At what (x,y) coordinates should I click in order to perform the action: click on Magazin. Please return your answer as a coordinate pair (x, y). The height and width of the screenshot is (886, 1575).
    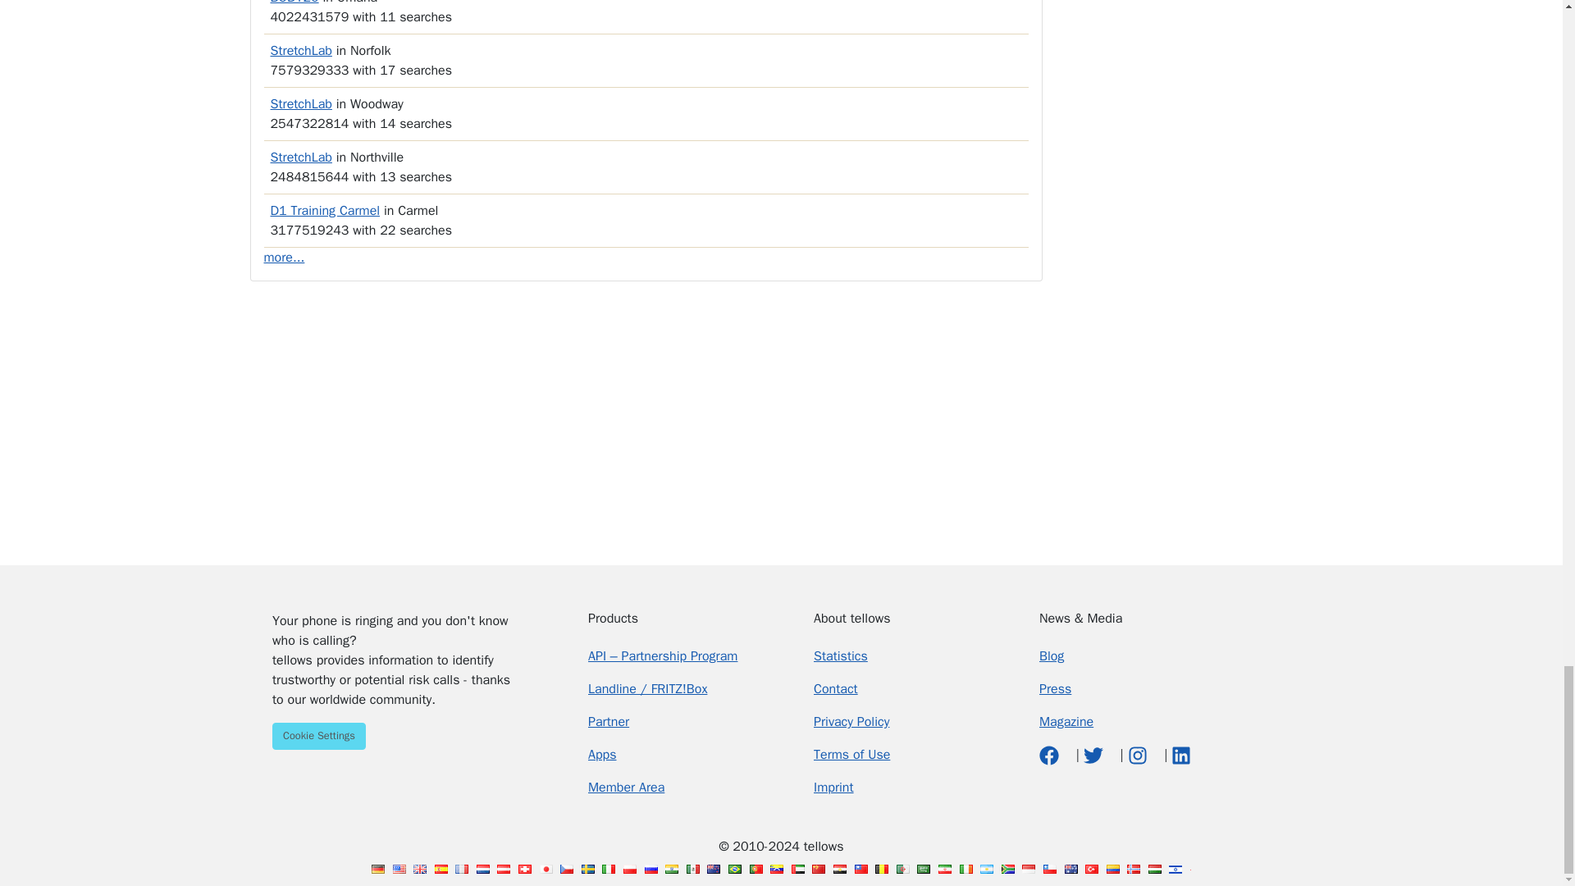
    Looking at the image, I should click on (1066, 722).